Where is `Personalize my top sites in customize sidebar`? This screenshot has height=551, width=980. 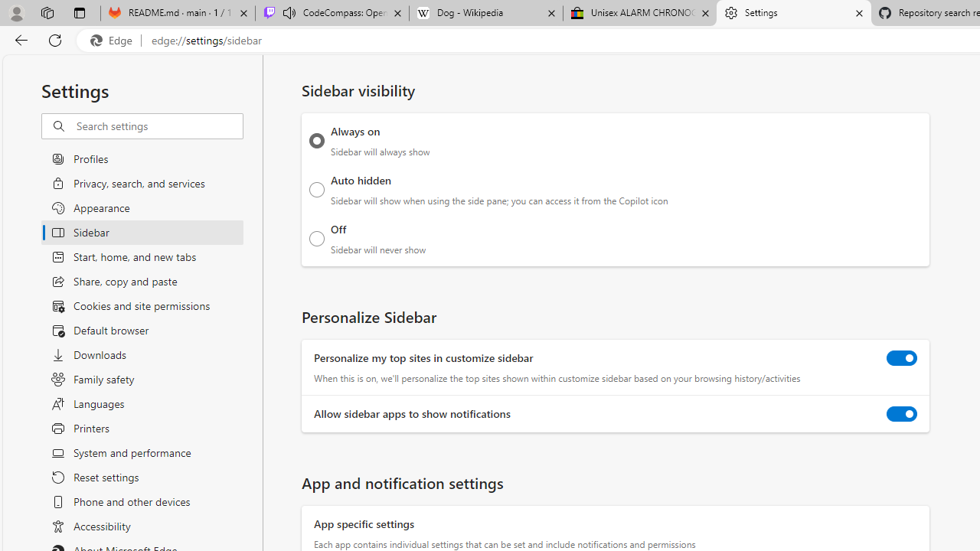
Personalize my top sites in customize sidebar is located at coordinates (902, 358).